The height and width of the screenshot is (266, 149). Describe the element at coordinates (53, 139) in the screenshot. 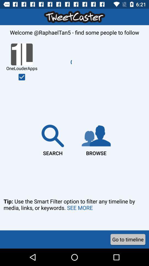

I see `press the icon above tip use the icon` at that location.